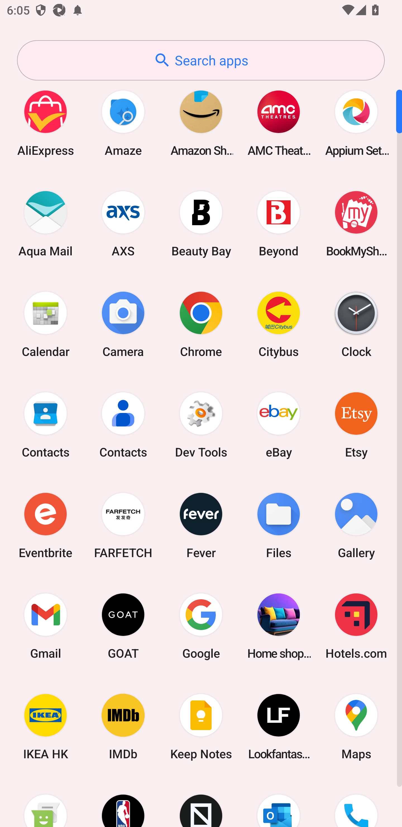  What do you see at coordinates (46, 224) in the screenshot?
I see `Aqua Mail` at bounding box center [46, 224].